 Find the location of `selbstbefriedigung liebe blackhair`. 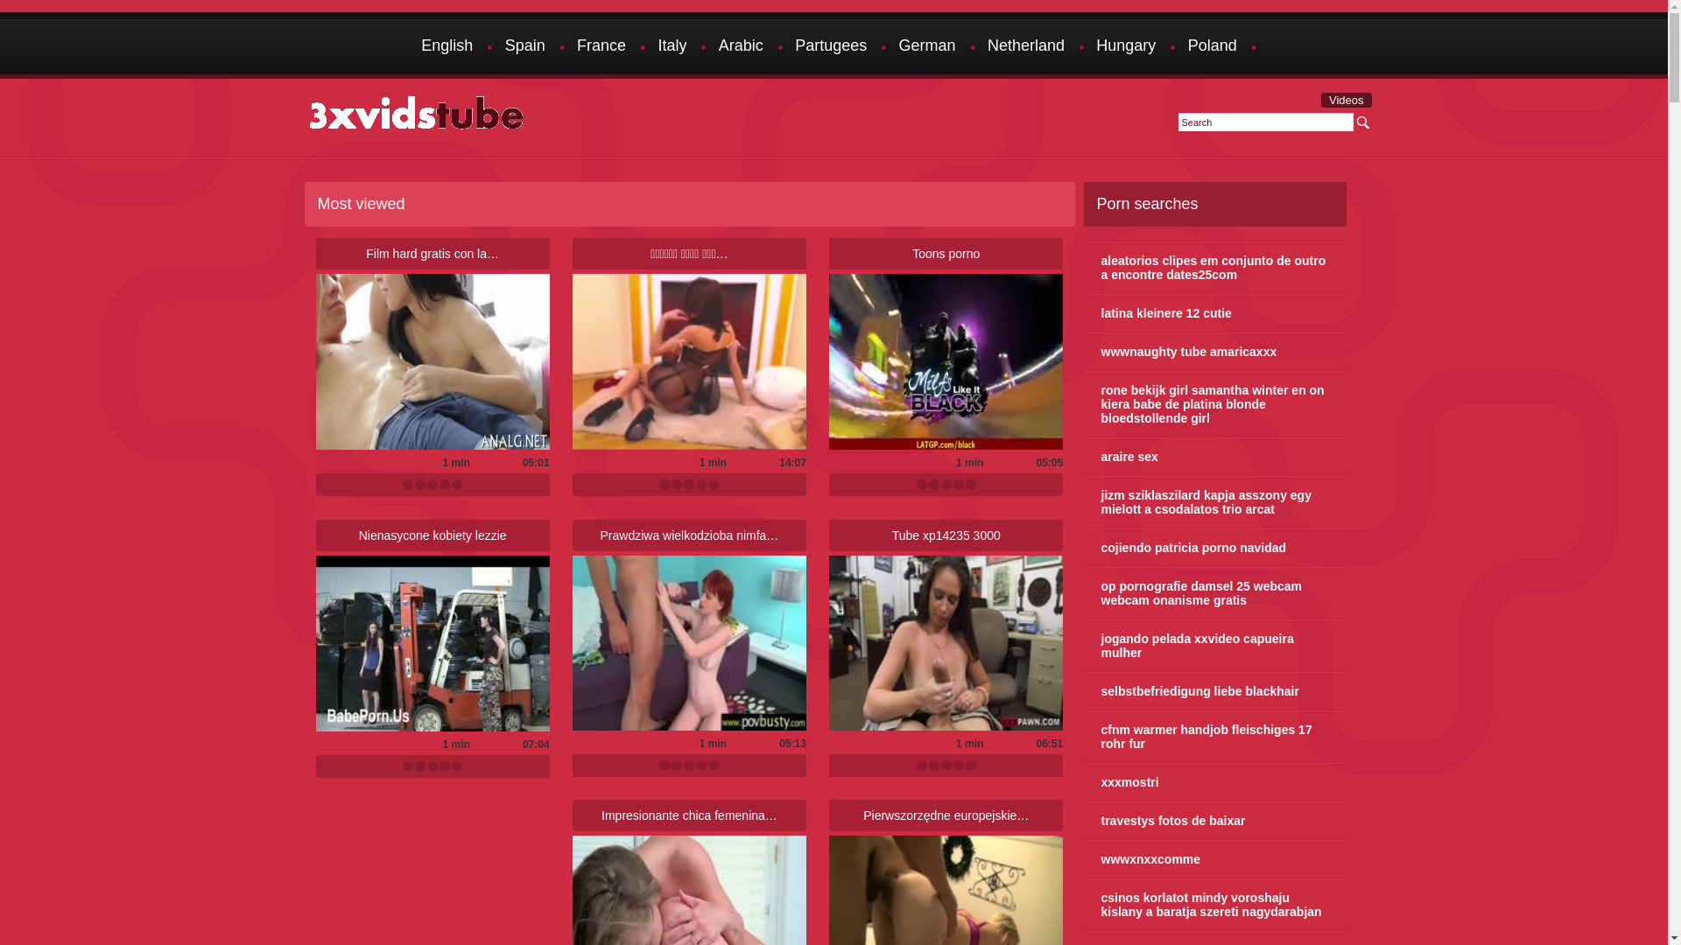

selbstbefriedigung liebe blackhair is located at coordinates (1215, 691).